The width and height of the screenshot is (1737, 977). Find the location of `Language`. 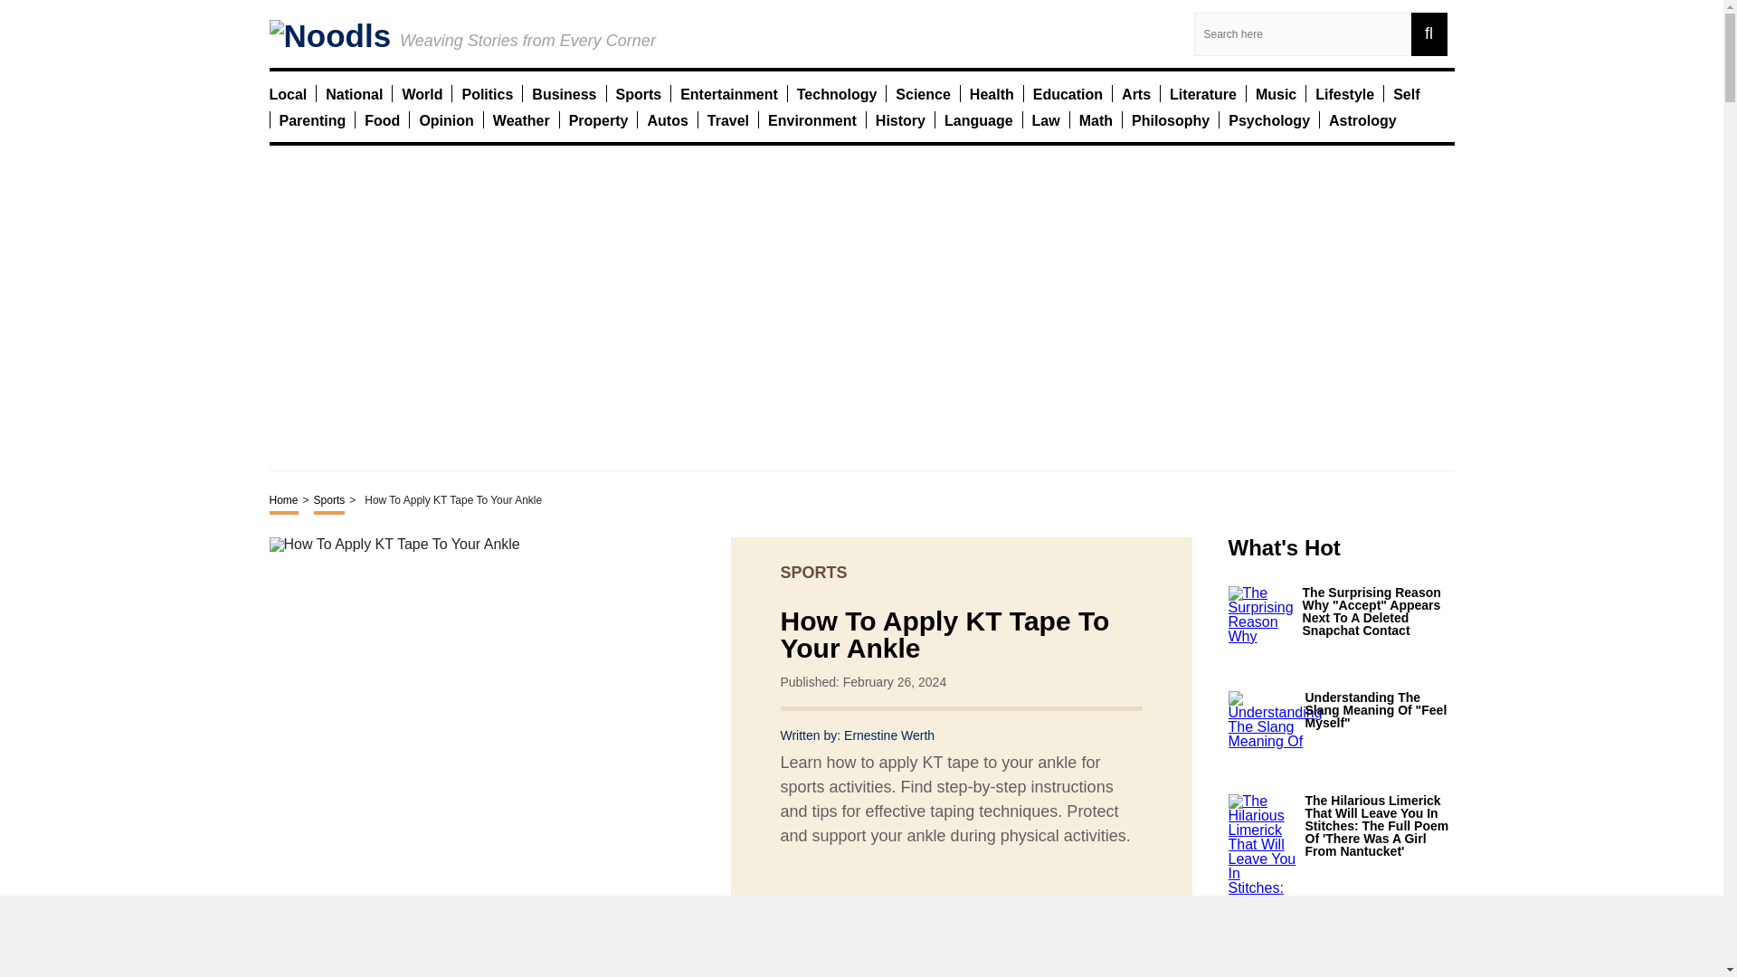

Language is located at coordinates (979, 119).